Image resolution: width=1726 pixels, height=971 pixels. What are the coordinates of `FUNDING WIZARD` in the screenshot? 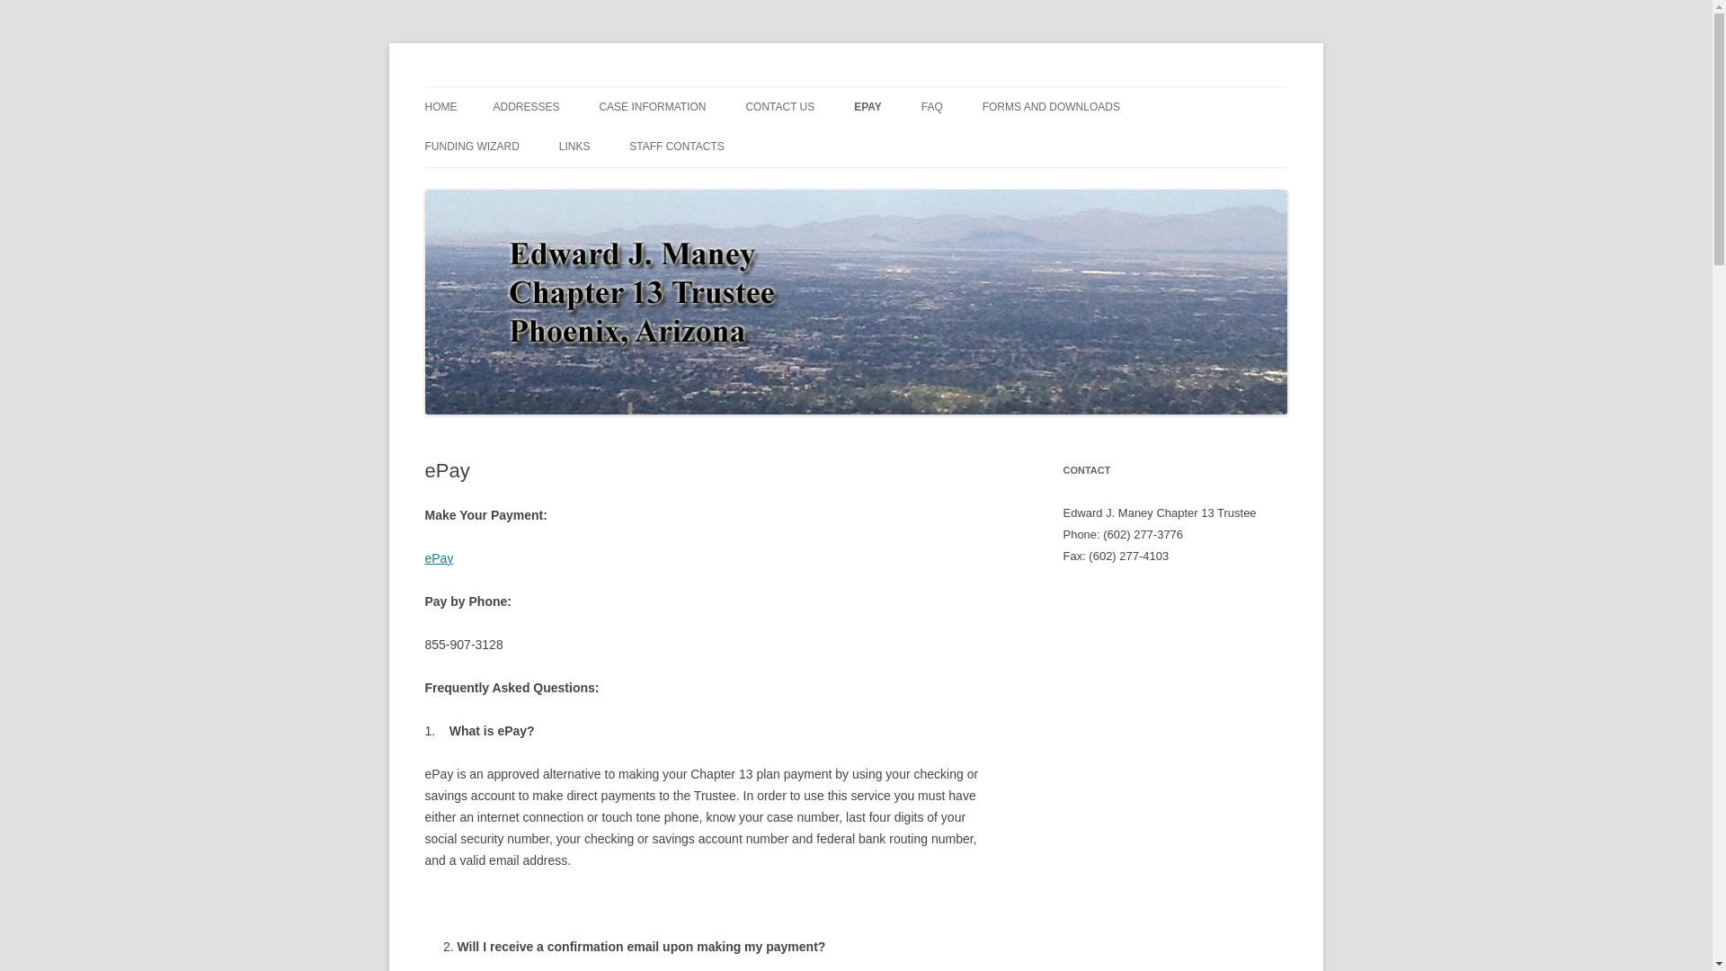 It's located at (471, 146).